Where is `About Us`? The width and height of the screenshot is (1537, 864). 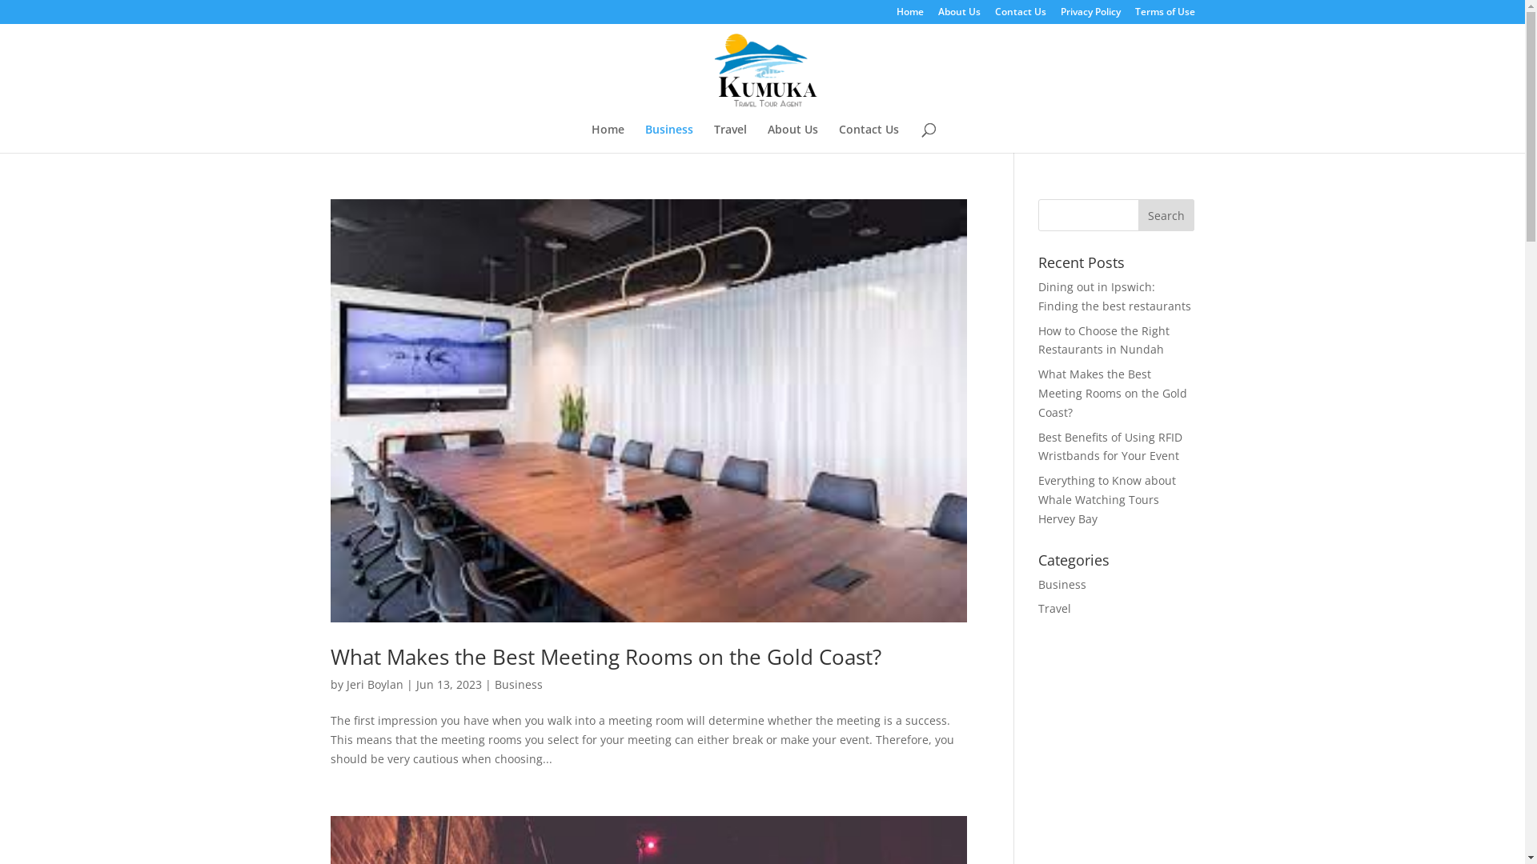
About Us is located at coordinates (959, 16).